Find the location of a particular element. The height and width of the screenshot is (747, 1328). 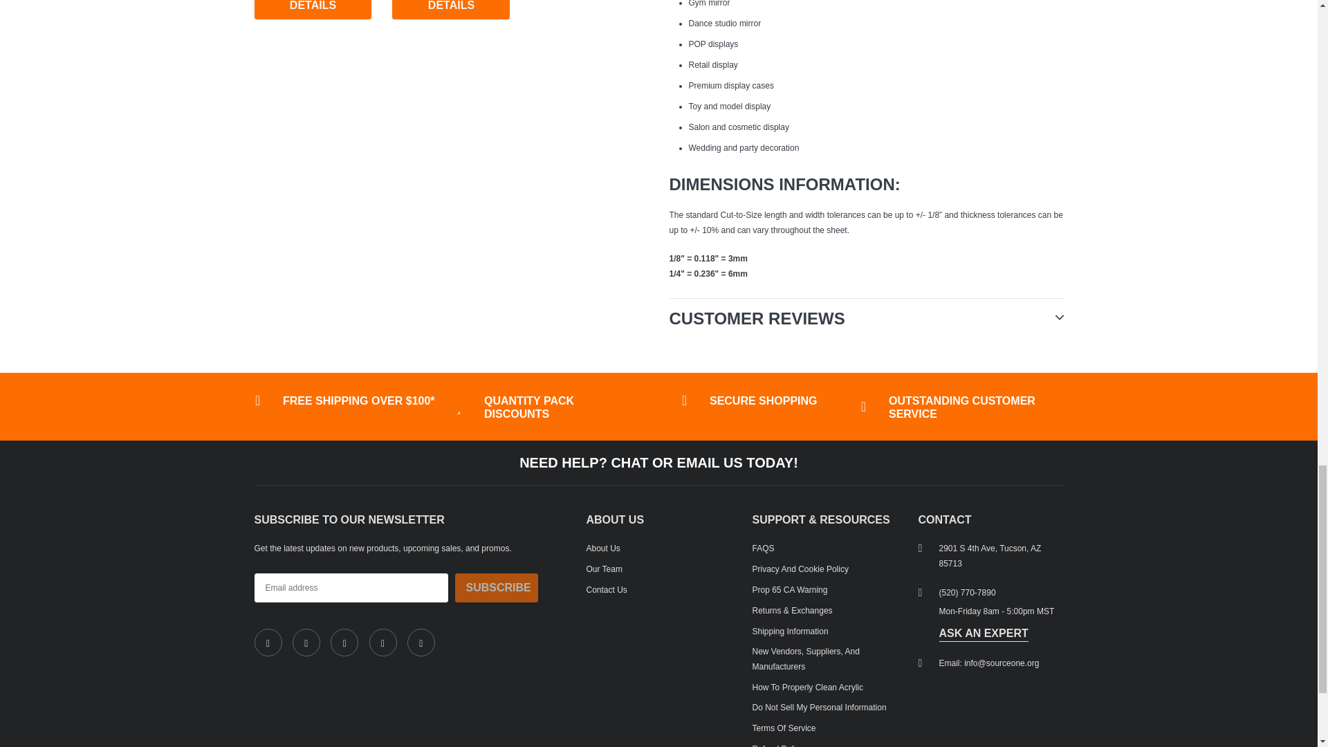

Subscribe is located at coordinates (497, 588).